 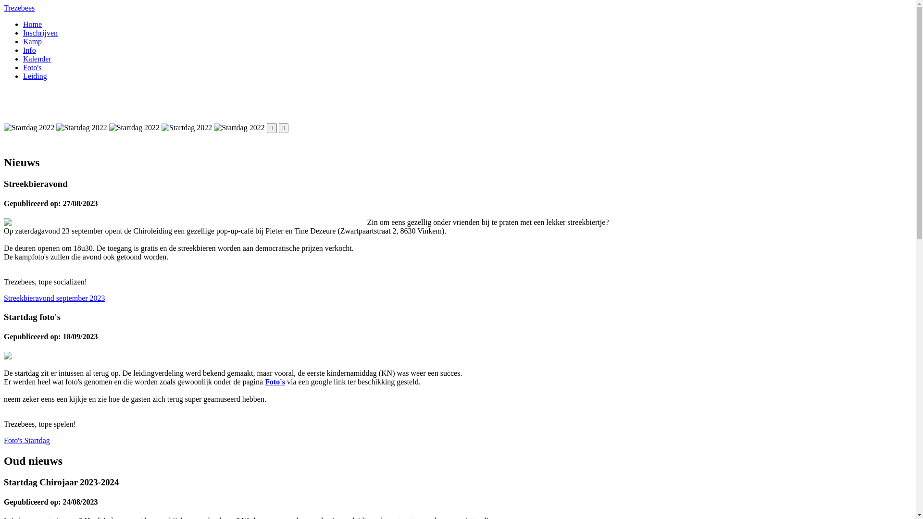 What do you see at coordinates (30, 50) in the screenshot?
I see `Info` at bounding box center [30, 50].